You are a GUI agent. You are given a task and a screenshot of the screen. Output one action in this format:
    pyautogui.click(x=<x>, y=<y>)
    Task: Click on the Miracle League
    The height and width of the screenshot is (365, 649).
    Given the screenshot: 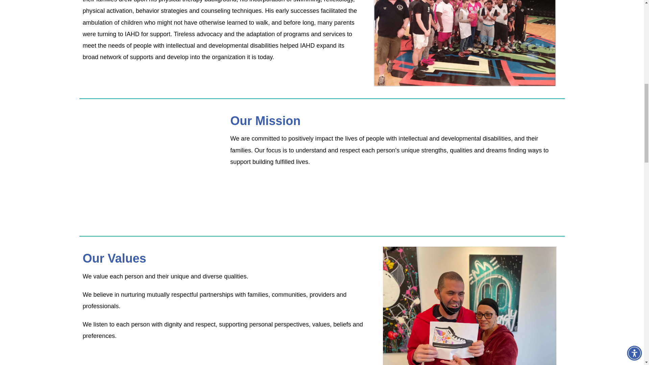 What is the action you would take?
    pyautogui.click(x=464, y=43)
    